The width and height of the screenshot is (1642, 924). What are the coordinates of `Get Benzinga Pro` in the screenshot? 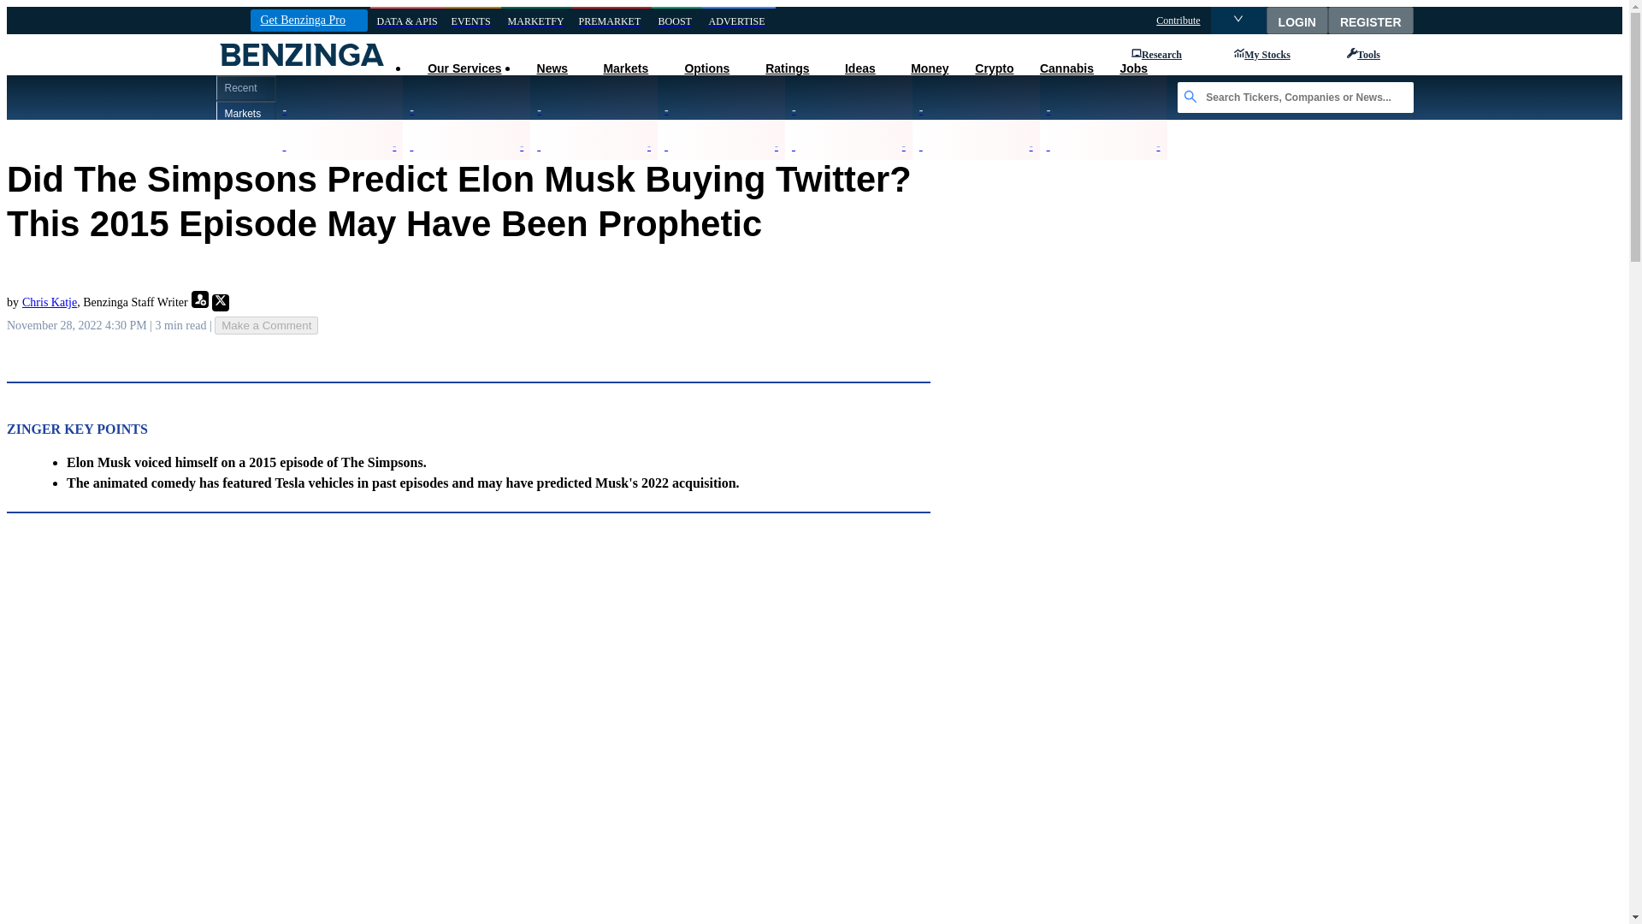 It's located at (308, 20).